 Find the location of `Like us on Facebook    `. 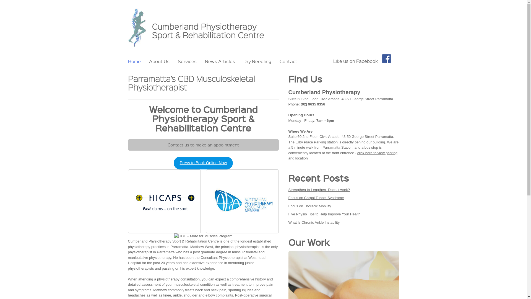

Like us on Facebook     is located at coordinates (362, 59).